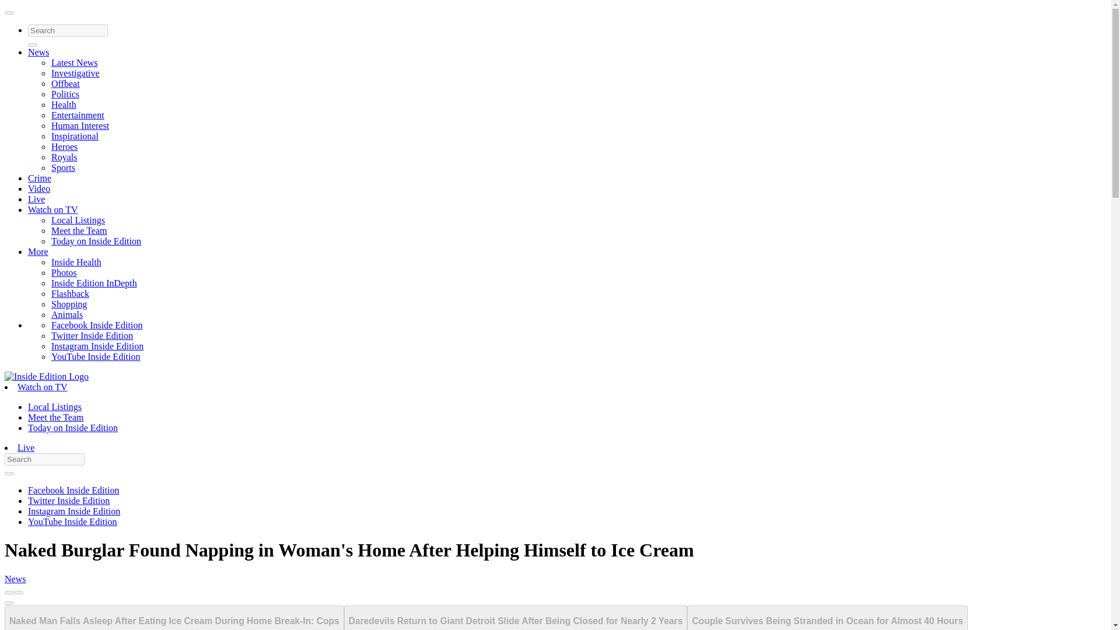  What do you see at coordinates (75, 62) in the screenshot?
I see `Latest News` at bounding box center [75, 62].